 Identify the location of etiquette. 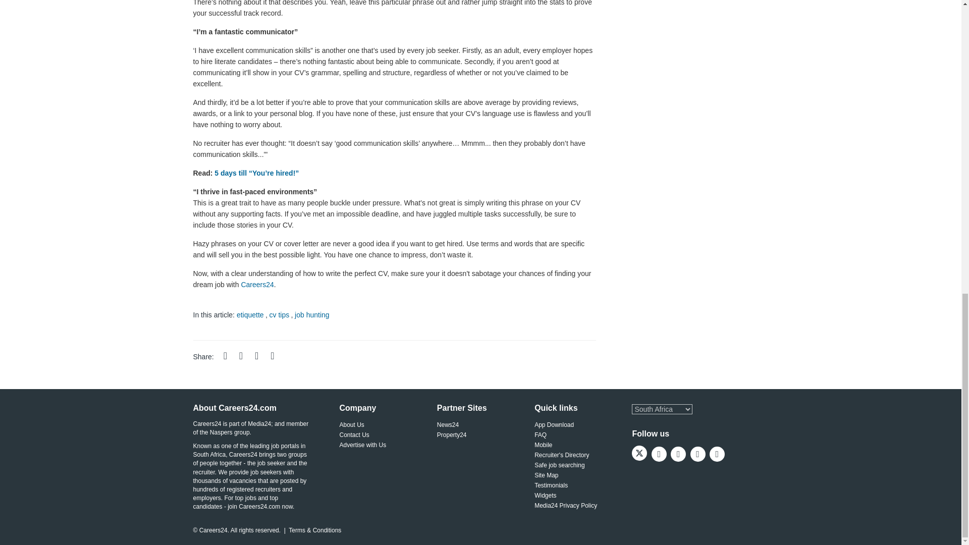
(250, 314).